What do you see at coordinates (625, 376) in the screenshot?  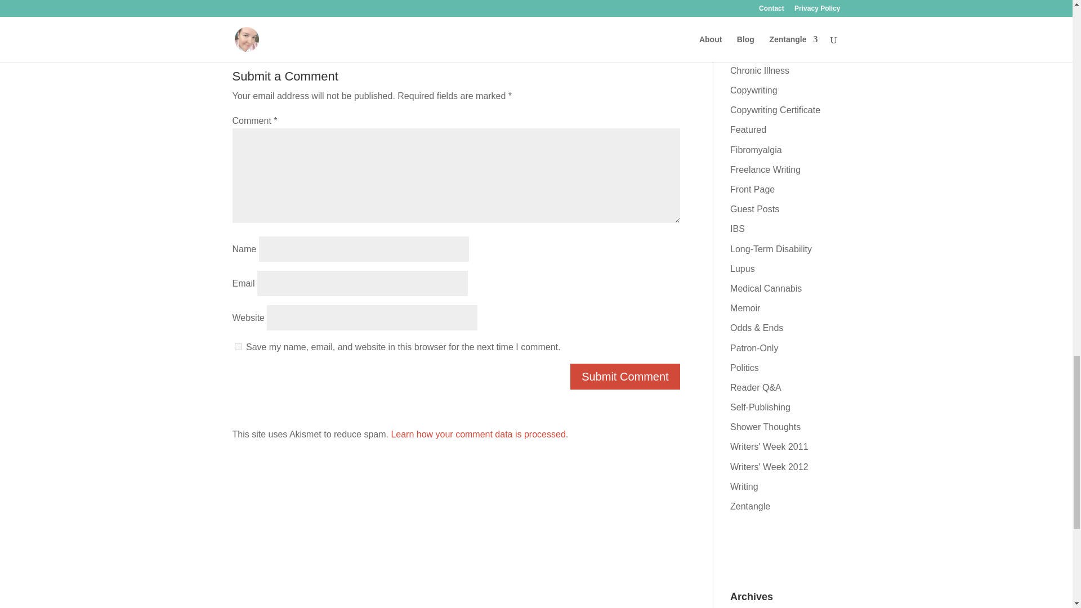 I see `Submit Comment` at bounding box center [625, 376].